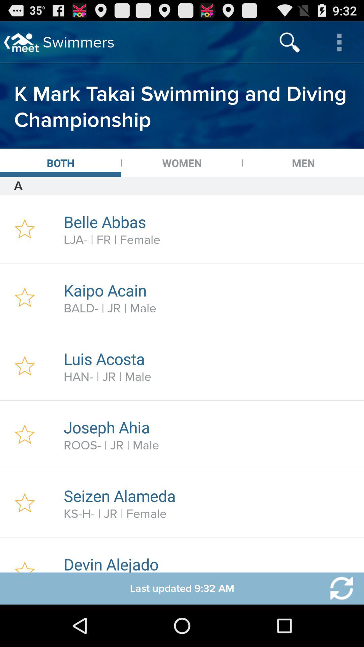 The width and height of the screenshot is (364, 647). Describe the element at coordinates (303, 163) in the screenshot. I see `press the item next to the women icon` at that location.